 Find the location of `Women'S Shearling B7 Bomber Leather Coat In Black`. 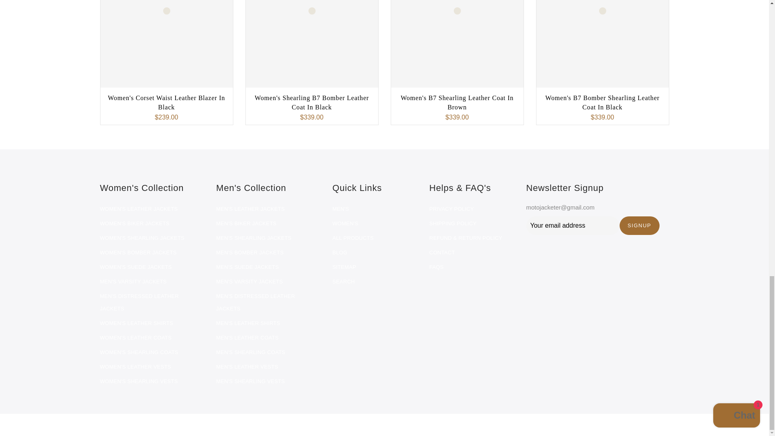

Women'S Shearling B7 Bomber Leather Coat In Black is located at coordinates (312, 103).